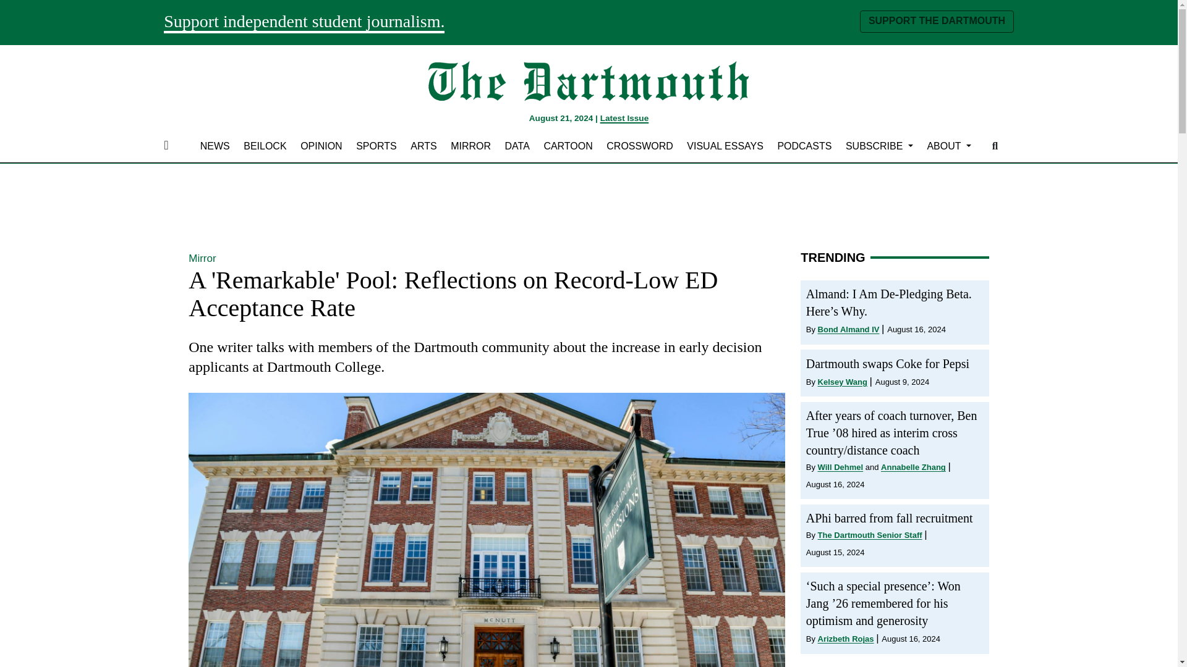 This screenshot has height=667, width=1187. Describe the element at coordinates (265, 146) in the screenshot. I see `Beilock` at that location.